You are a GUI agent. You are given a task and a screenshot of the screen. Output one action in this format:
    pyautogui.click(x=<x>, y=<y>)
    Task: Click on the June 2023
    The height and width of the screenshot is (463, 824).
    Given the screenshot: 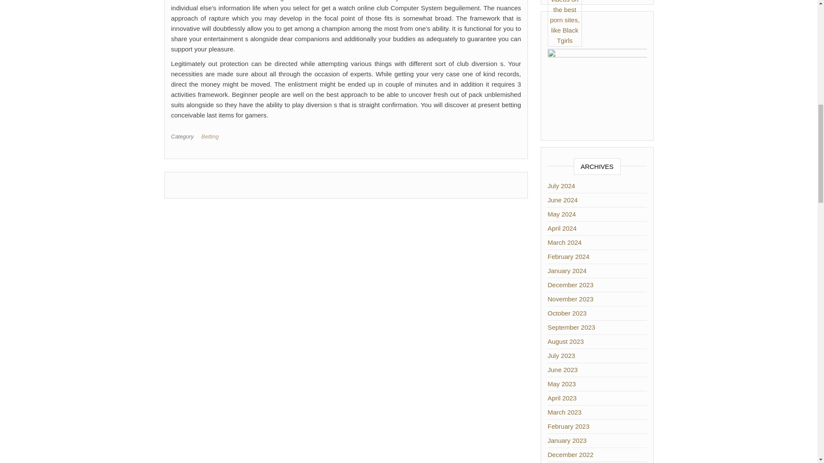 What is the action you would take?
    pyautogui.click(x=562, y=370)
    